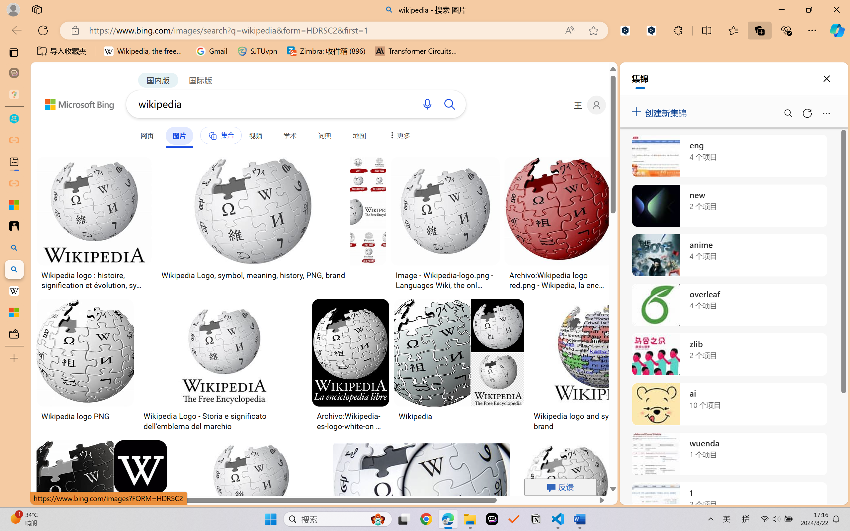 The width and height of the screenshot is (850, 531). I want to click on Screen Reader, so click(268, 56).